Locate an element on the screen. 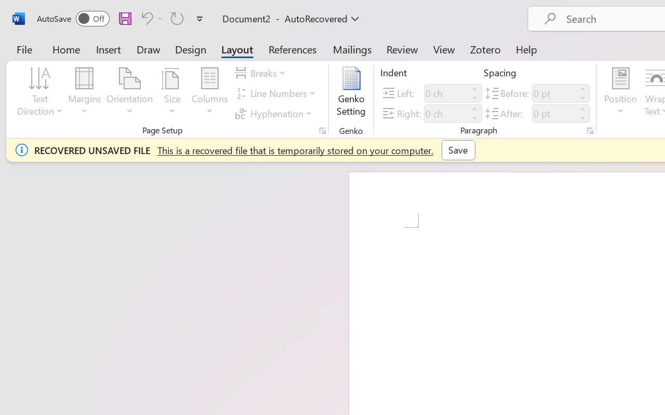  Hyphenation is located at coordinates (275, 113).